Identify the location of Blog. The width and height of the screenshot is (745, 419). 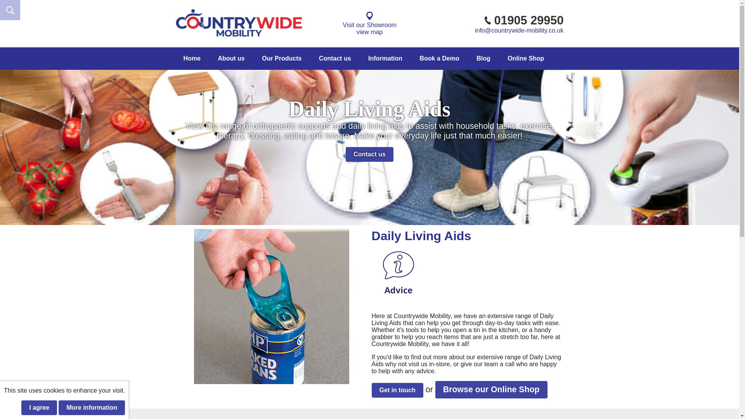
(483, 59).